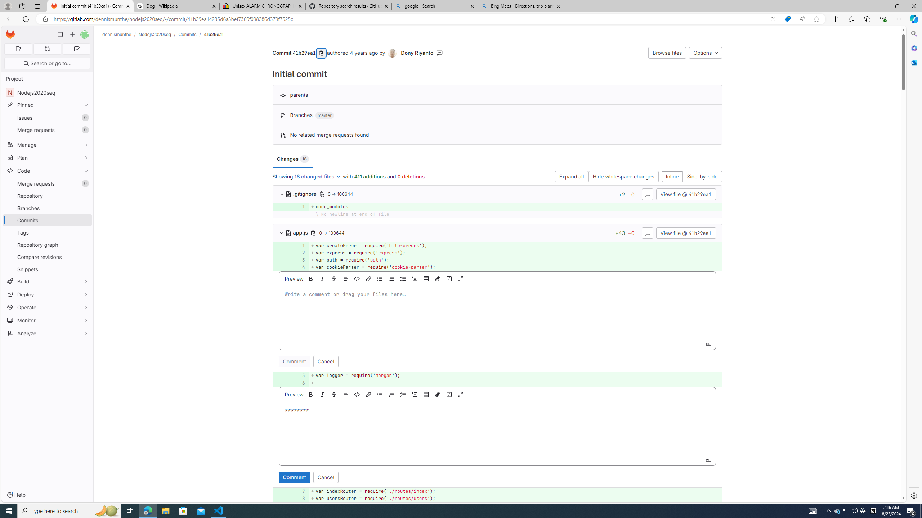 The height and width of the screenshot is (518, 922). Describe the element at coordinates (426, 394) in the screenshot. I see `Add a table` at that location.